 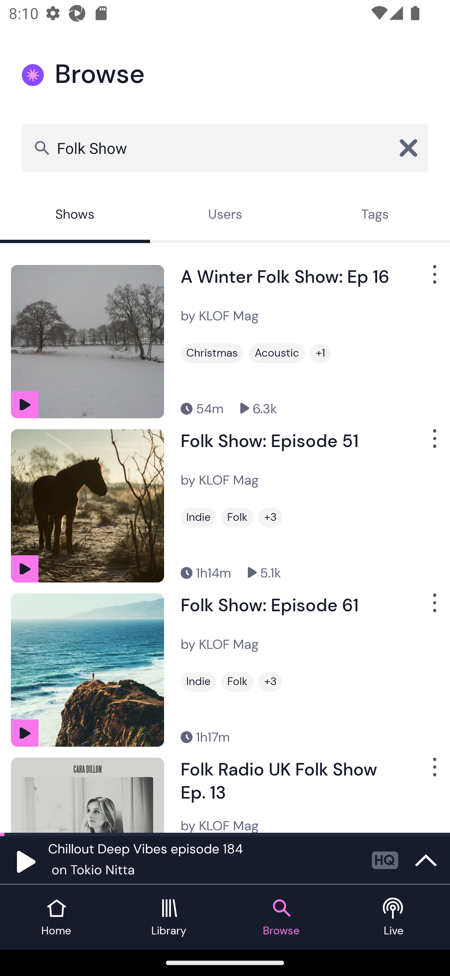 What do you see at coordinates (281, 917) in the screenshot?
I see `Browse tab Browse` at bounding box center [281, 917].